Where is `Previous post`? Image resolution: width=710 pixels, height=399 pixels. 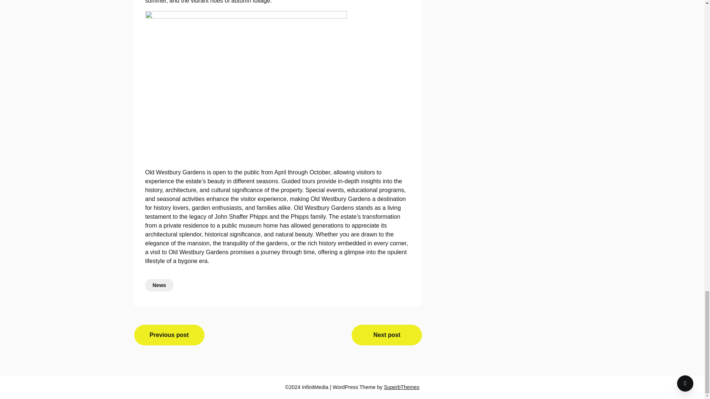
Previous post is located at coordinates (169, 335).